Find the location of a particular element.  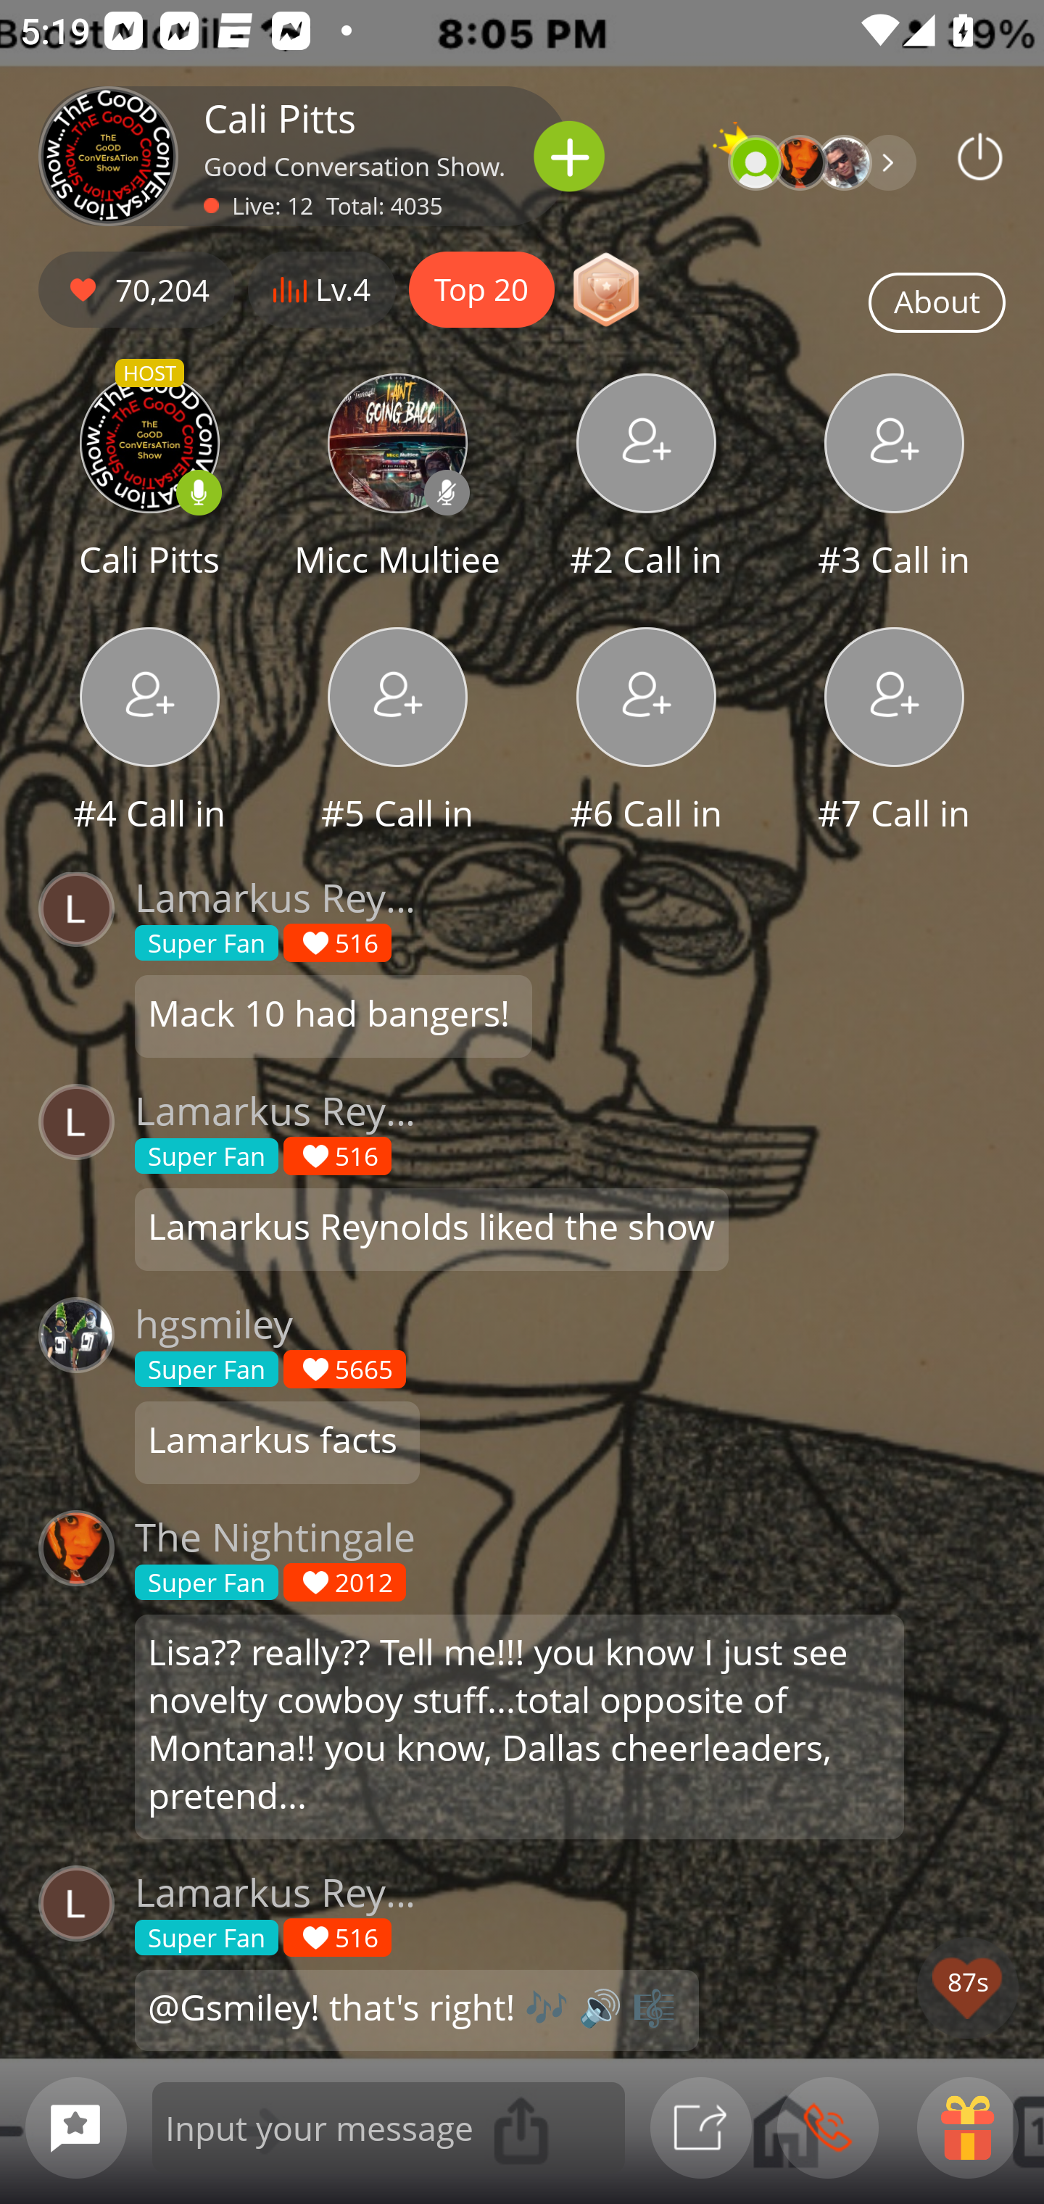

Micc Multiee is located at coordinates (397, 479).